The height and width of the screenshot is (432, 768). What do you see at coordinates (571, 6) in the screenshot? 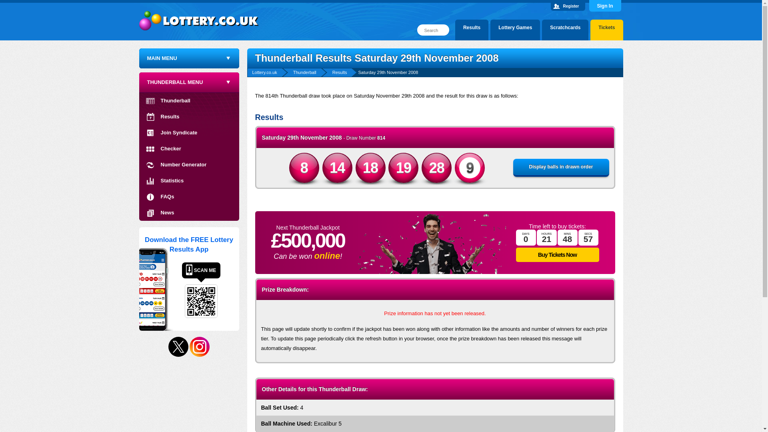
I see `Register` at bounding box center [571, 6].